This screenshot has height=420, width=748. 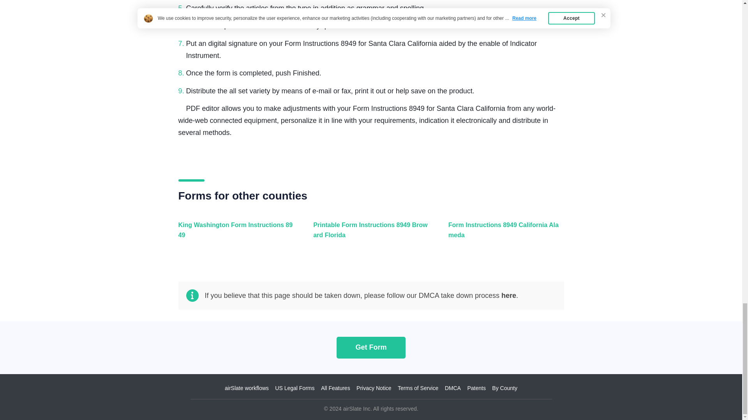 I want to click on here, so click(x=508, y=296).